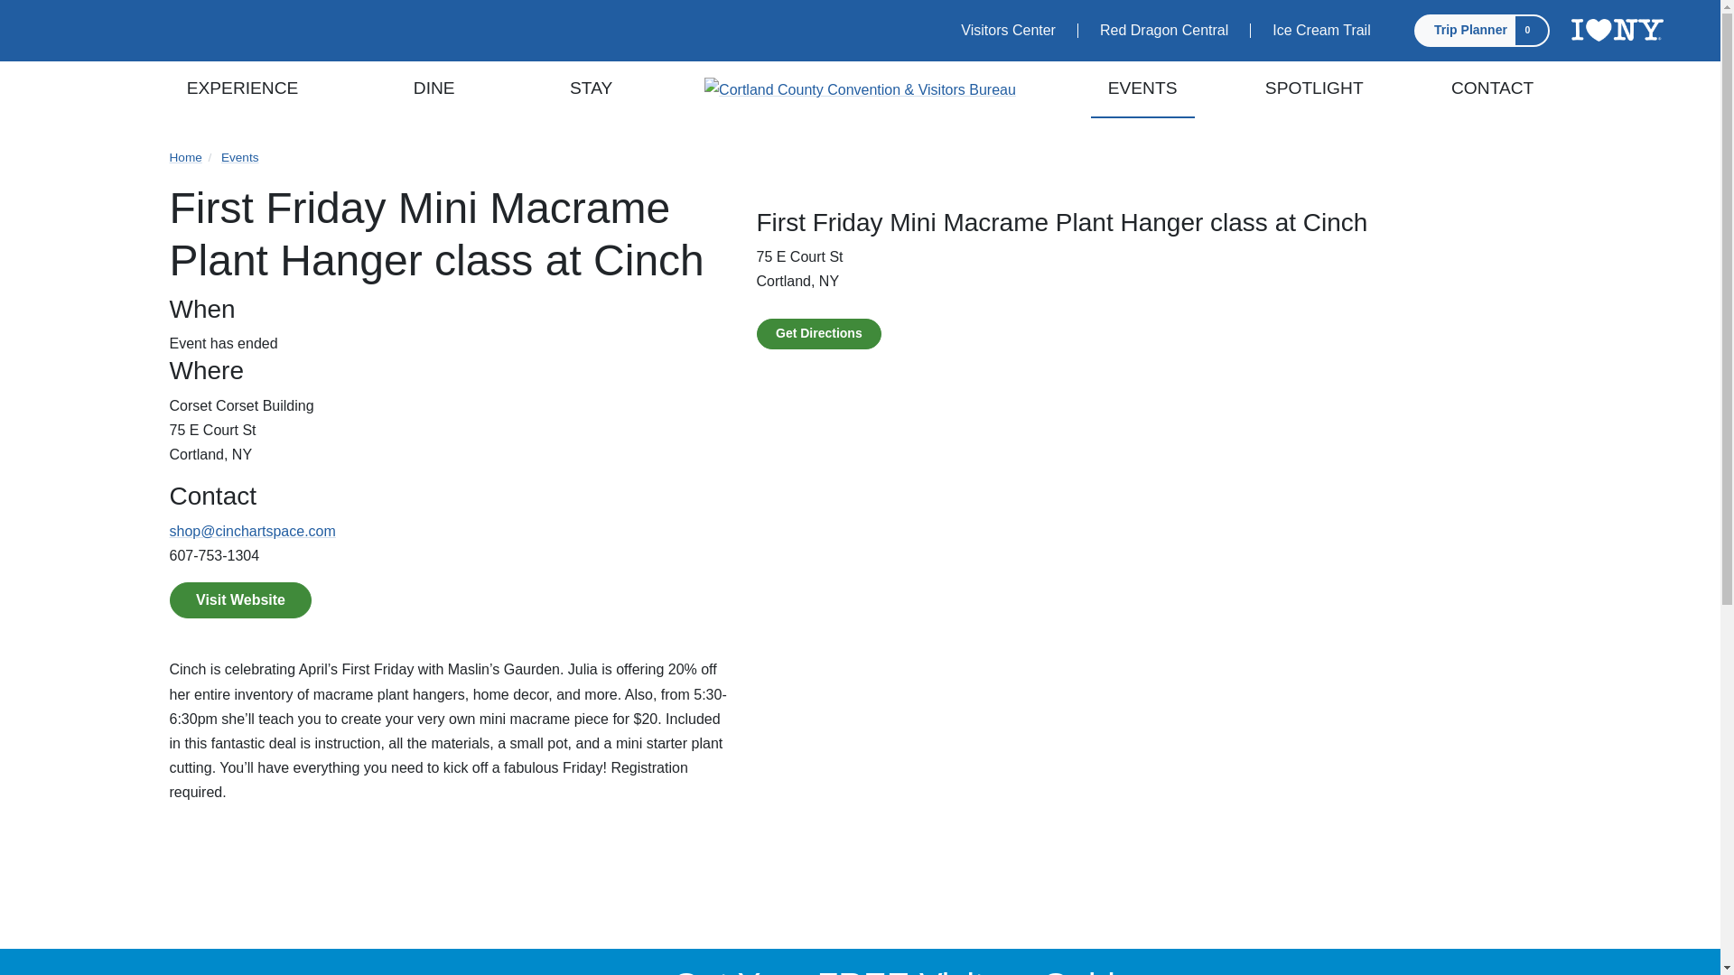  I want to click on Red Dragon Central, so click(1164, 31).